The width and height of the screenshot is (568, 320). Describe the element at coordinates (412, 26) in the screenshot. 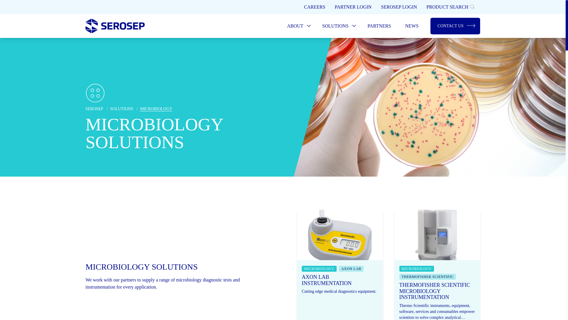

I see `NEWS` at that location.